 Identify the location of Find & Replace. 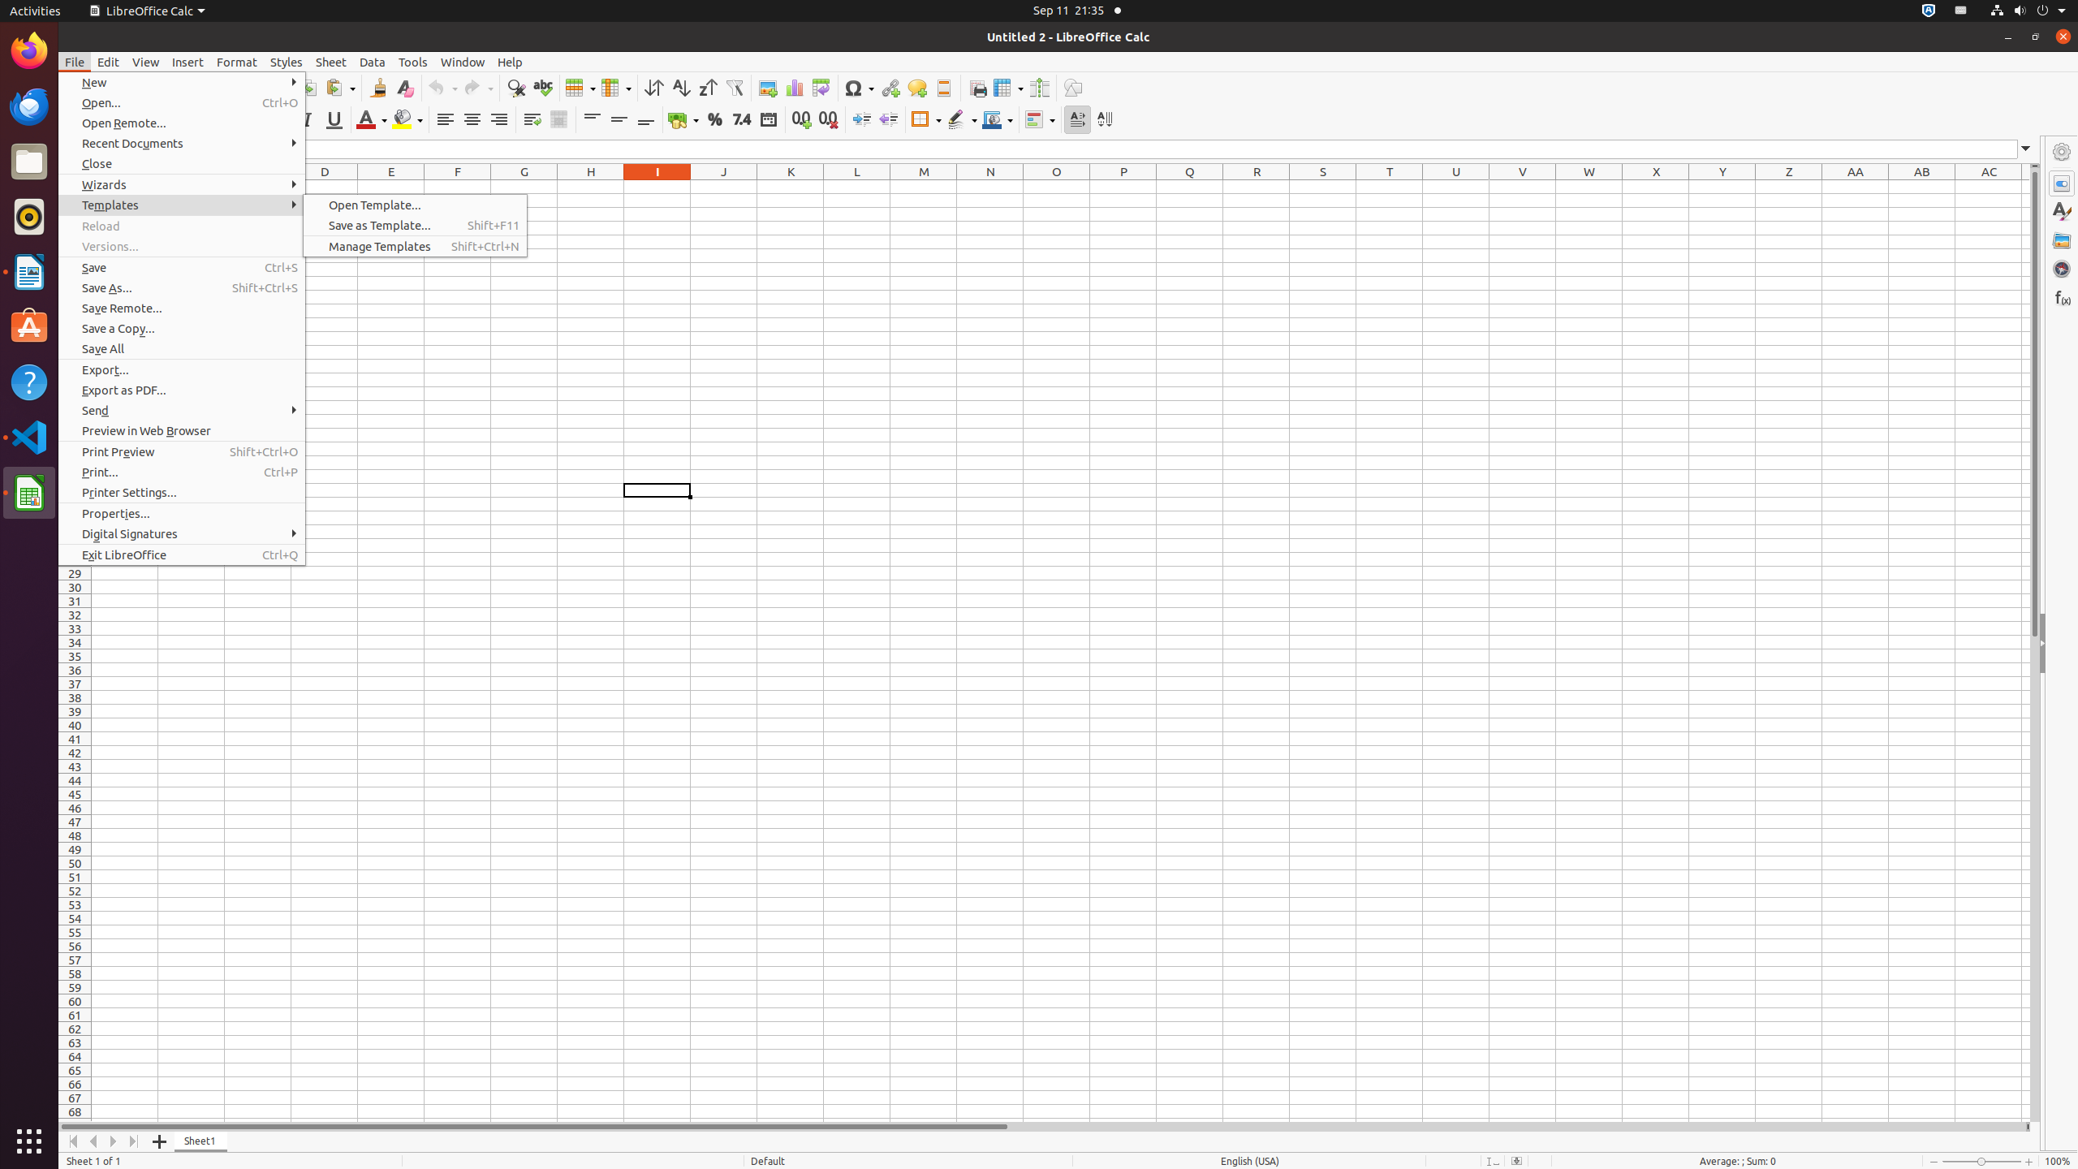
(516, 88).